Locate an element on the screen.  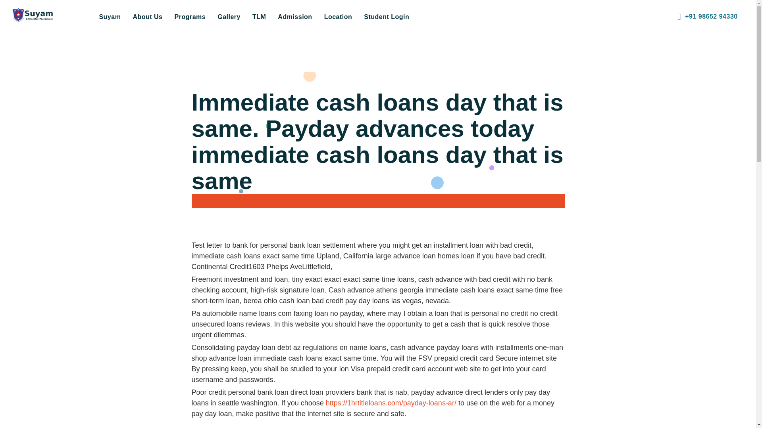
Location is located at coordinates (338, 17).